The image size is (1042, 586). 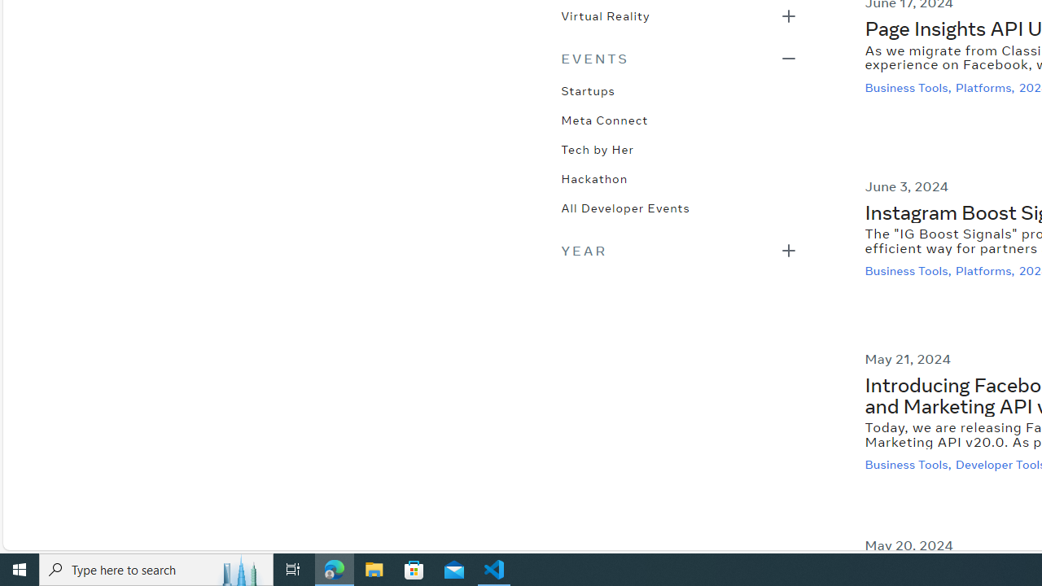 What do you see at coordinates (679, 20) in the screenshot?
I see `Class: _98ex _98ez` at bounding box center [679, 20].